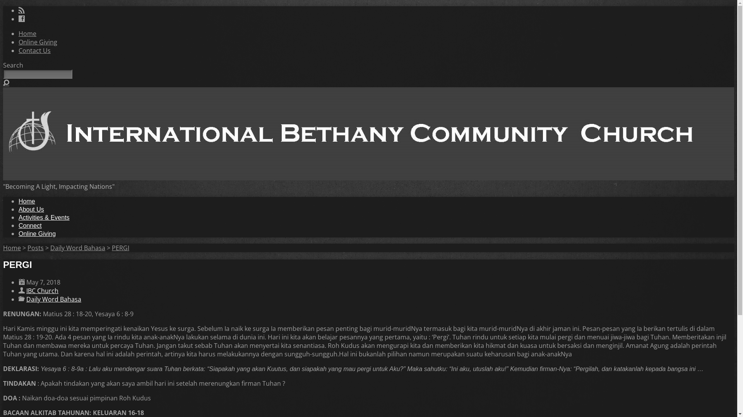 The width and height of the screenshot is (743, 417). I want to click on Search, so click(6, 83).